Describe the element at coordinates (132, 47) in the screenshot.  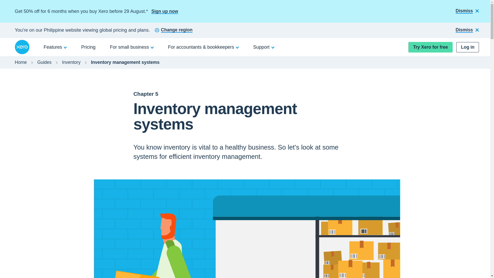
I see `For small business` at that location.